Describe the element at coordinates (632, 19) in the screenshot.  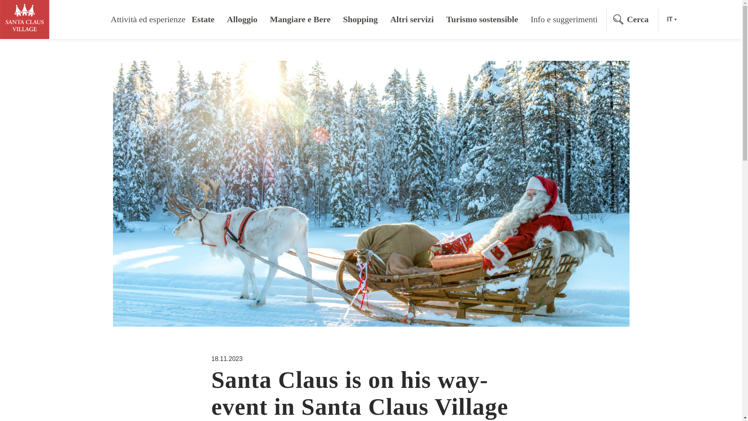
I see `Cerca` at that location.